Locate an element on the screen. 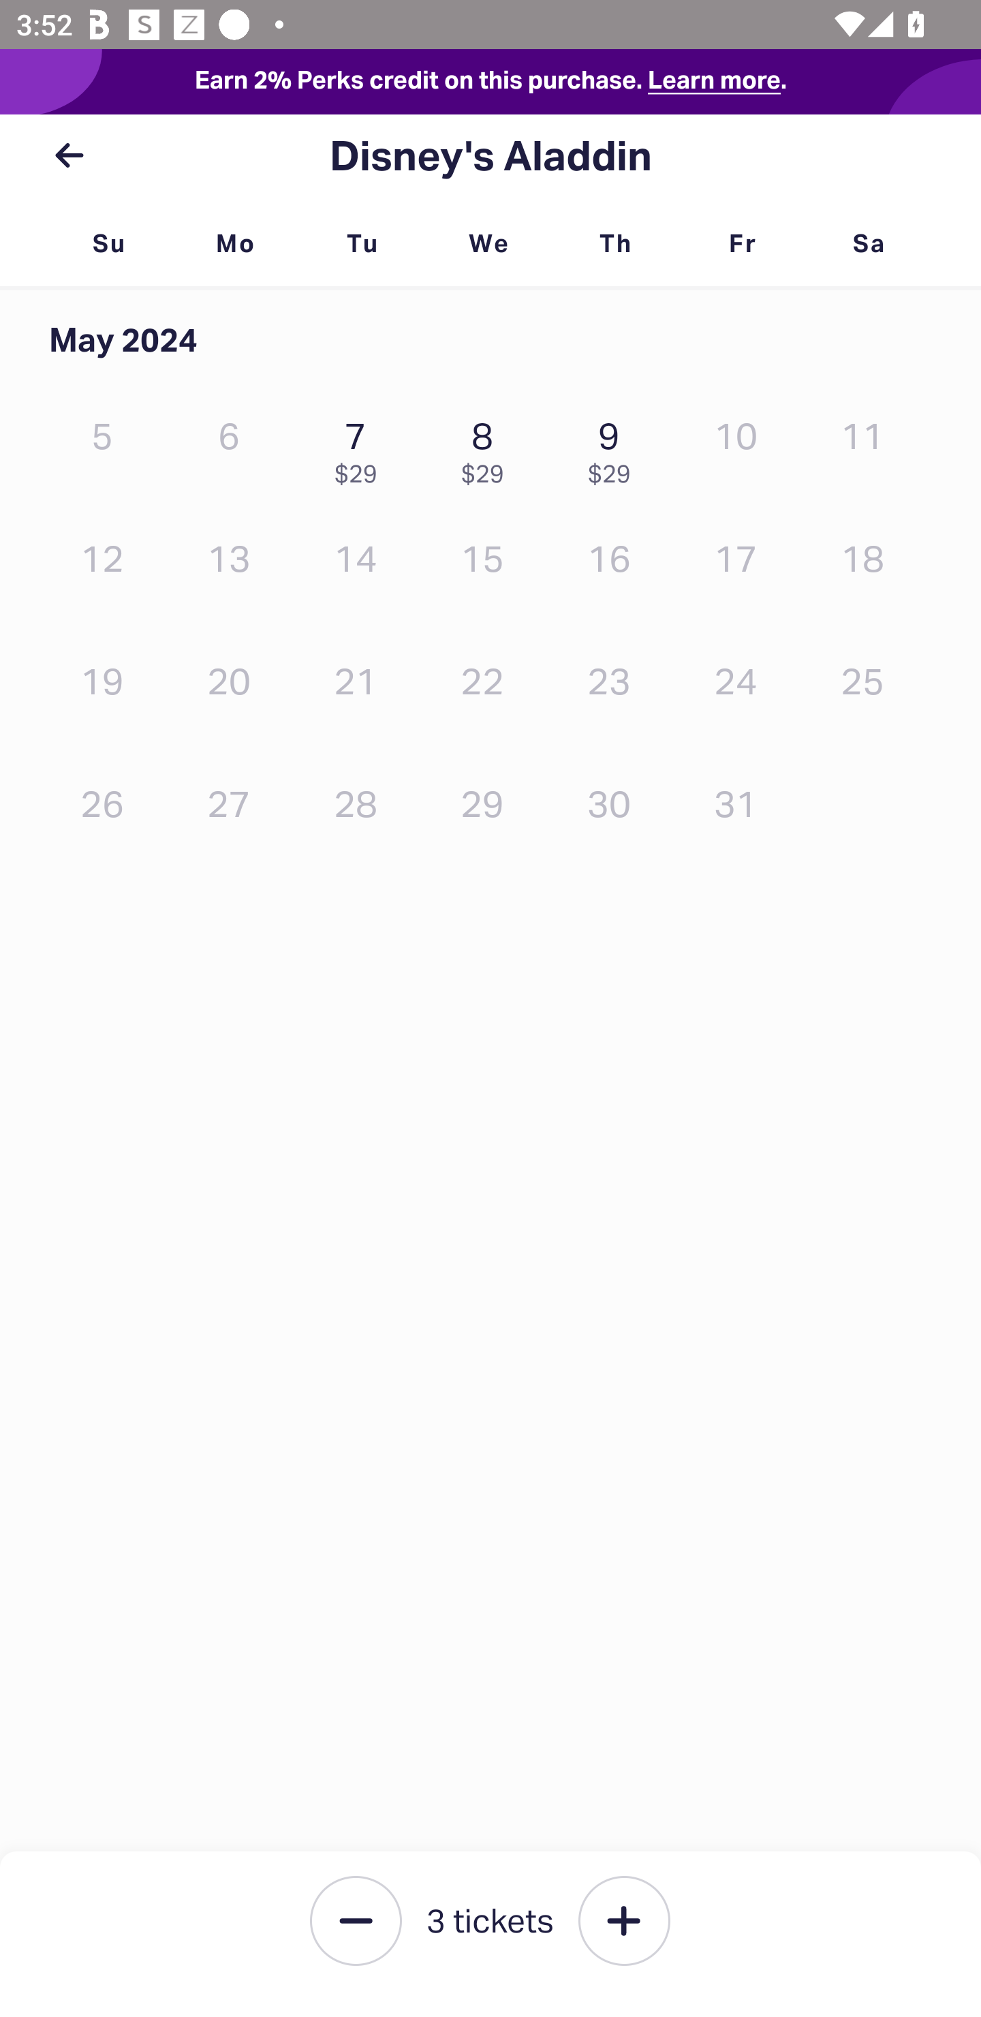 This screenshot has height=2017, width=981. 8 $29 is located at coordinates (488, 447).